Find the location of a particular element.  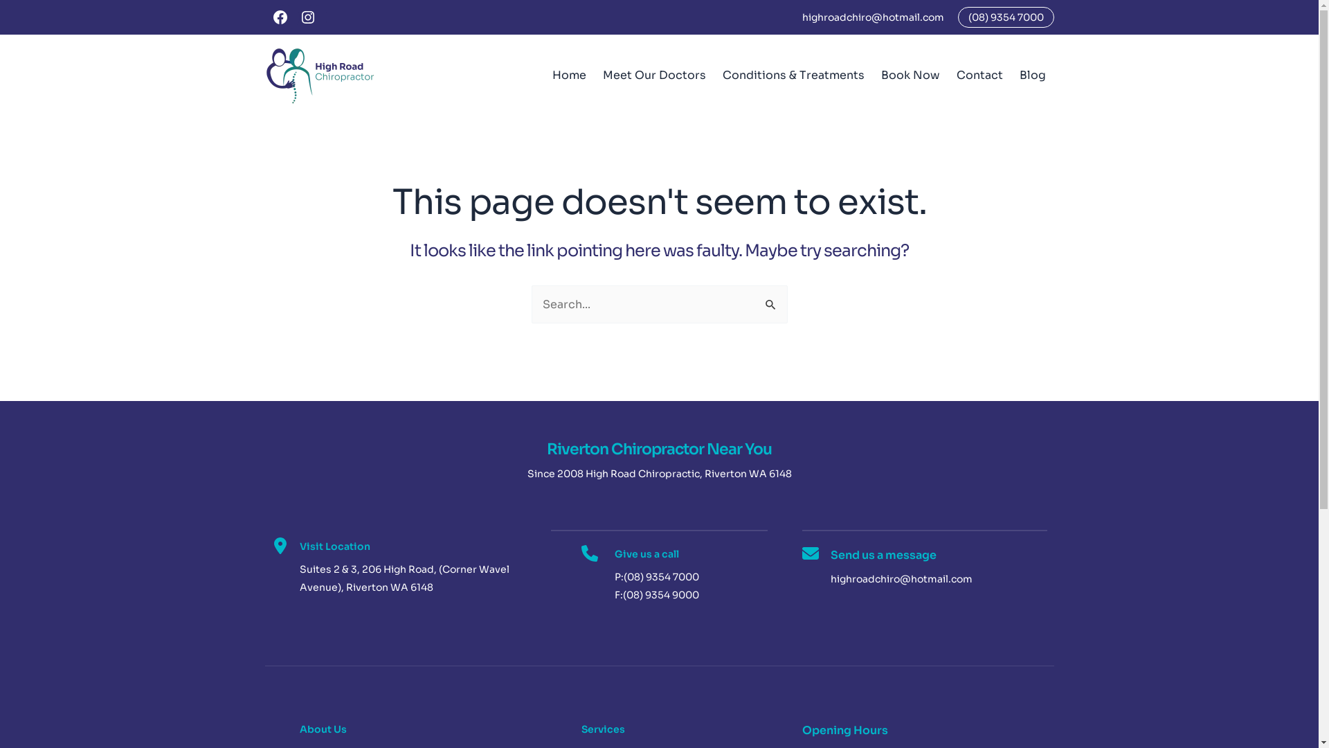

Instagram is located at coordinates (313, 17).